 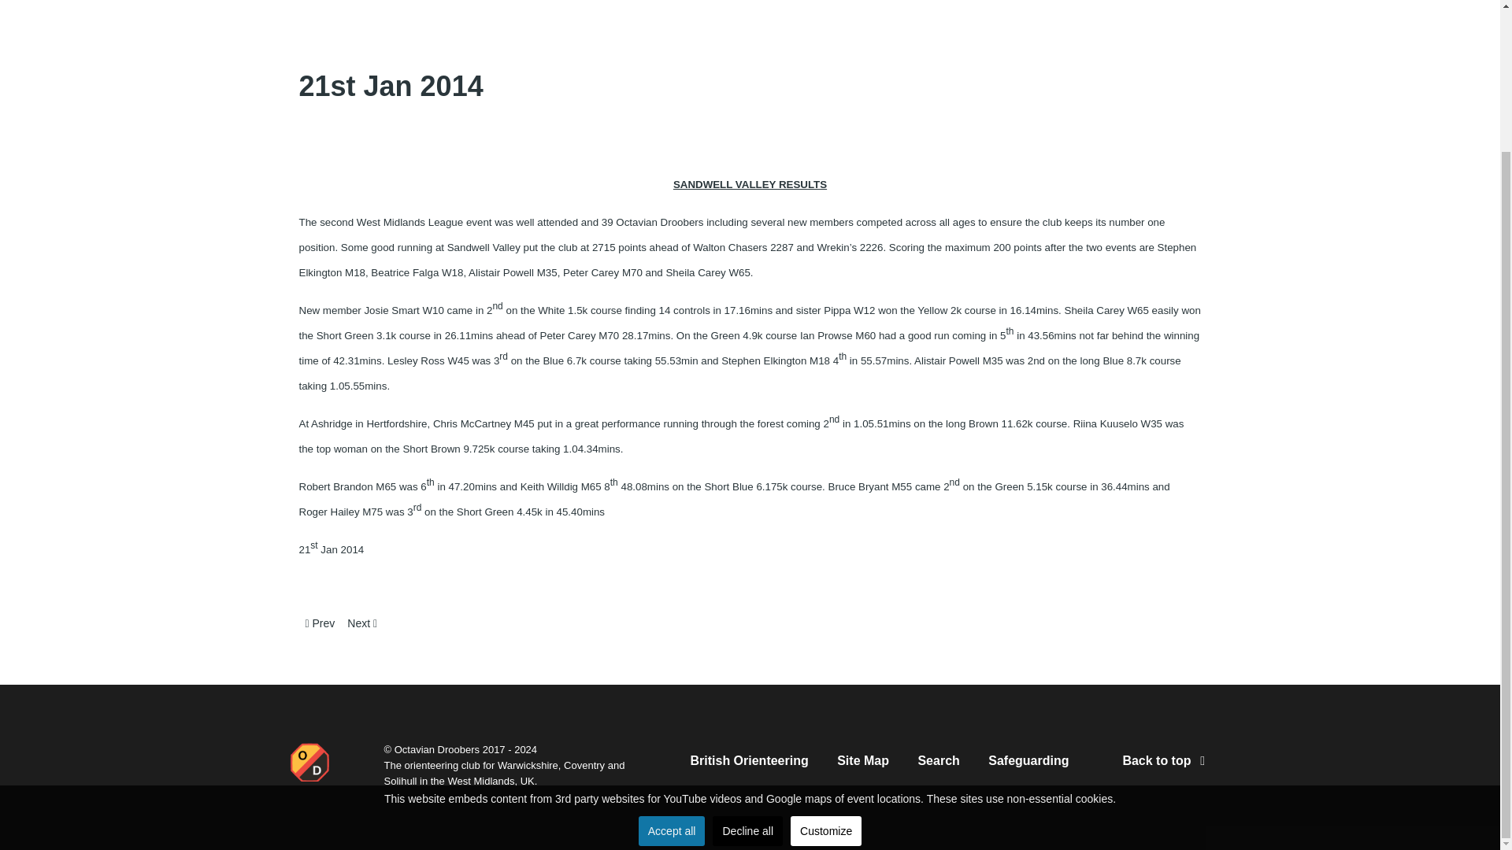 What do you see at coordinates (863, 764) in the screenshot?
I see `Site Map` at bounding box center [863, 764].